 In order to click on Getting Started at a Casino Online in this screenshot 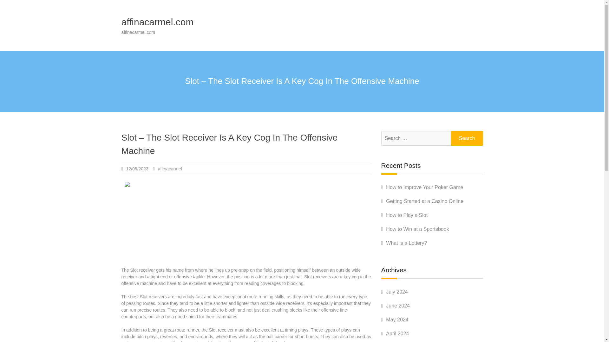, I will do `click(425, 201)`.